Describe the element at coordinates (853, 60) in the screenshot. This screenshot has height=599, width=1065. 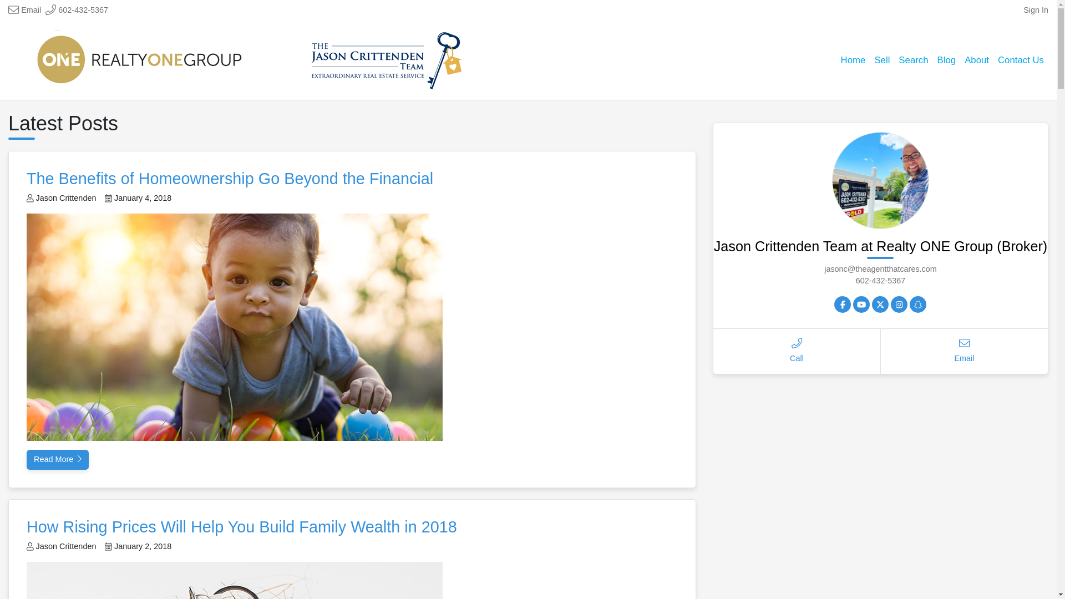
I see `Home` at that location.